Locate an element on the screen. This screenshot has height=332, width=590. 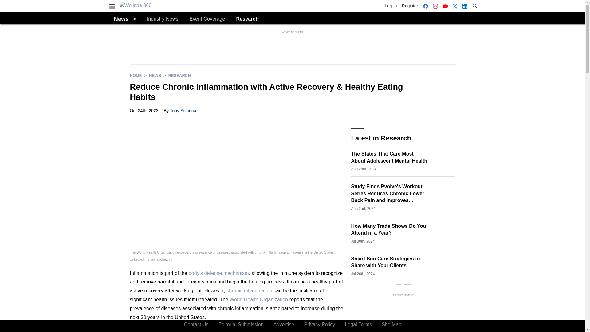
Twitter X icon is located at coordinates (454, 6).